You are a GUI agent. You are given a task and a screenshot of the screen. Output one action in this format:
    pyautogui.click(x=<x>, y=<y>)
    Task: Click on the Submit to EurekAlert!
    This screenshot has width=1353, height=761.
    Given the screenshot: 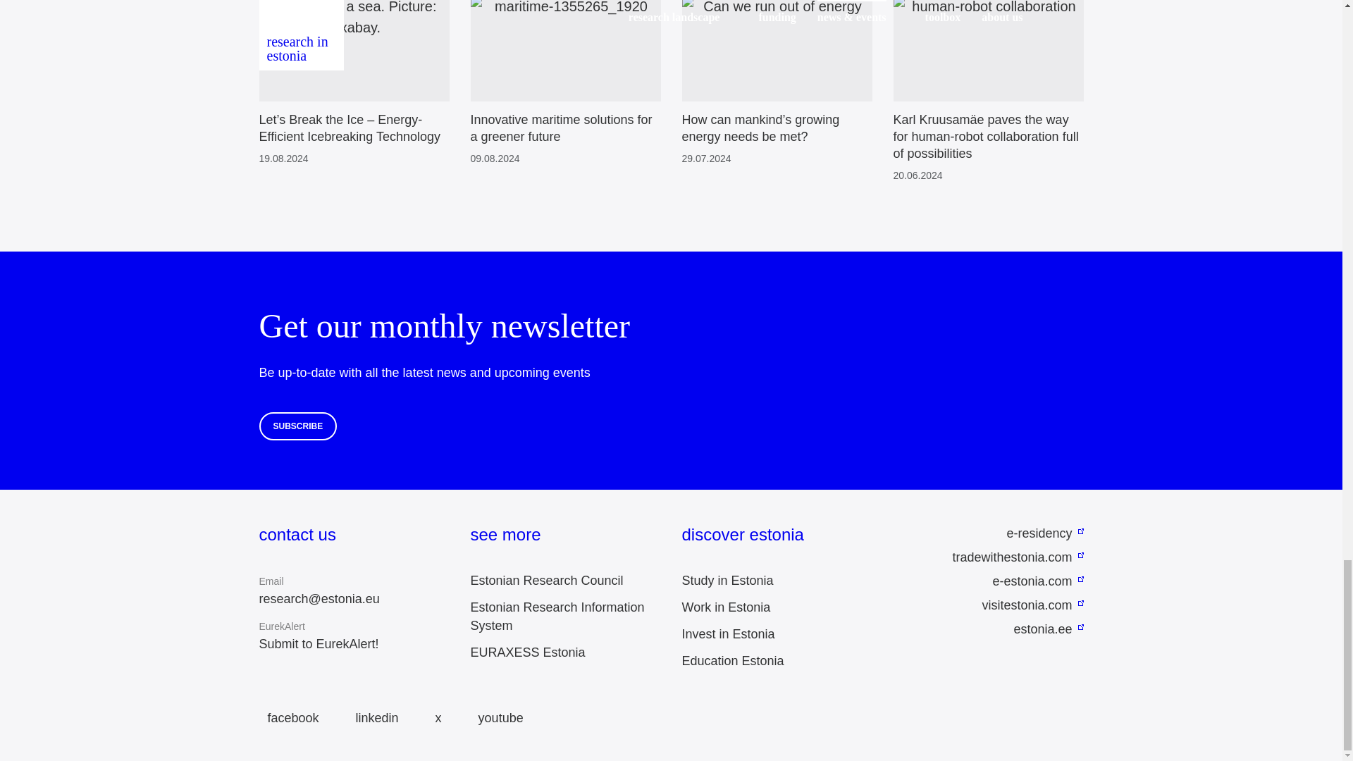 What is the action you would take?
    pyautogui.click(x=319, y=644)
    